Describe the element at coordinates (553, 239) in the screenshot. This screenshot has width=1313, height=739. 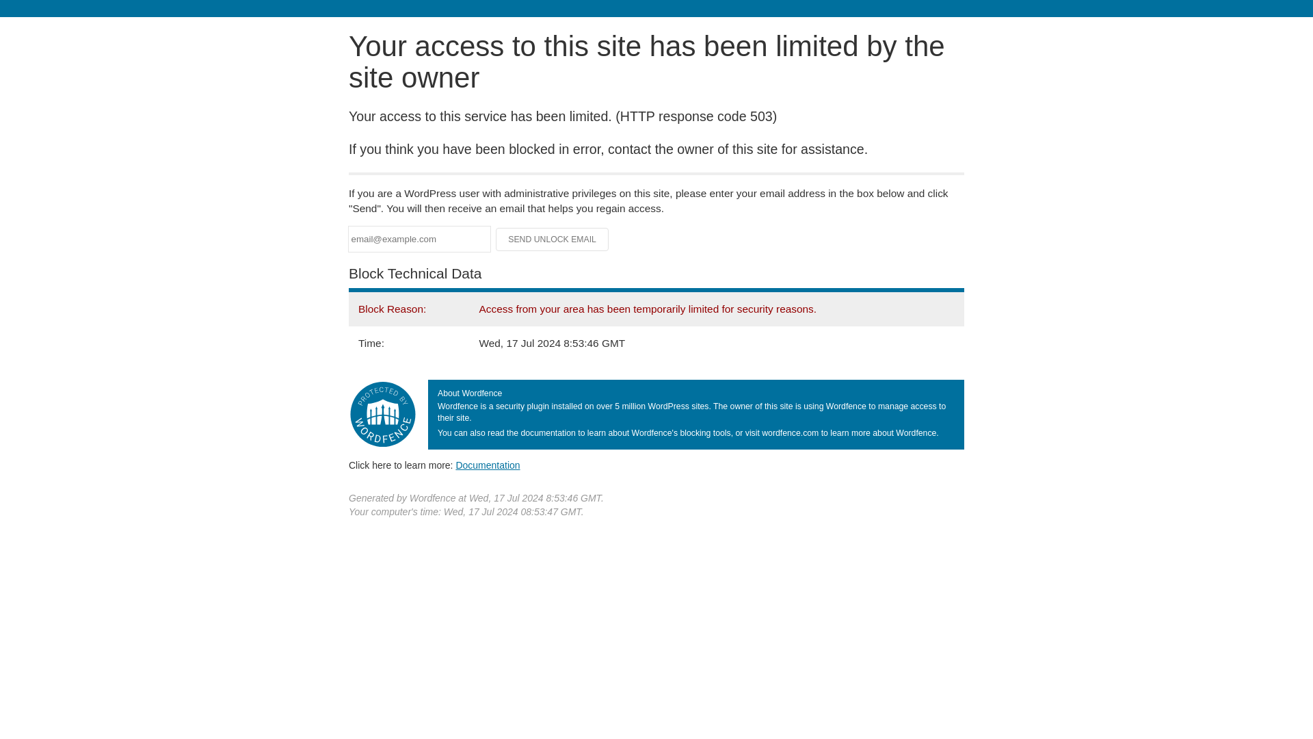
I see `Send Unlock Email` at that location.